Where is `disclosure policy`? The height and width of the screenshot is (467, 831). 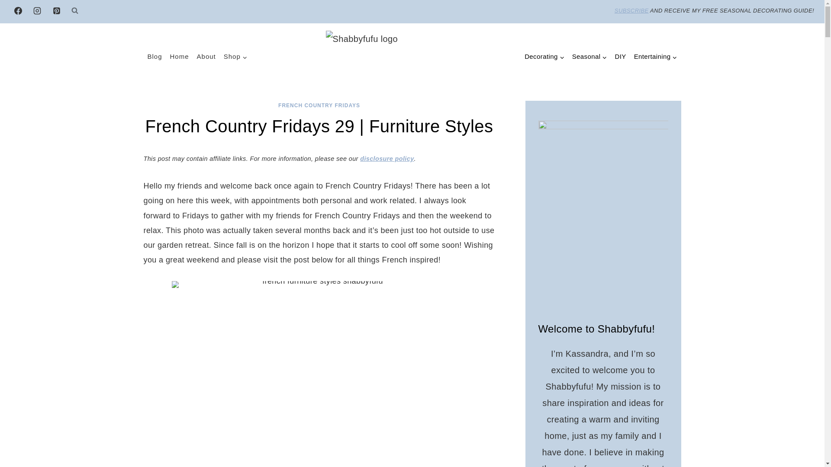 disclosure policy is located at coordinates (387, 158).